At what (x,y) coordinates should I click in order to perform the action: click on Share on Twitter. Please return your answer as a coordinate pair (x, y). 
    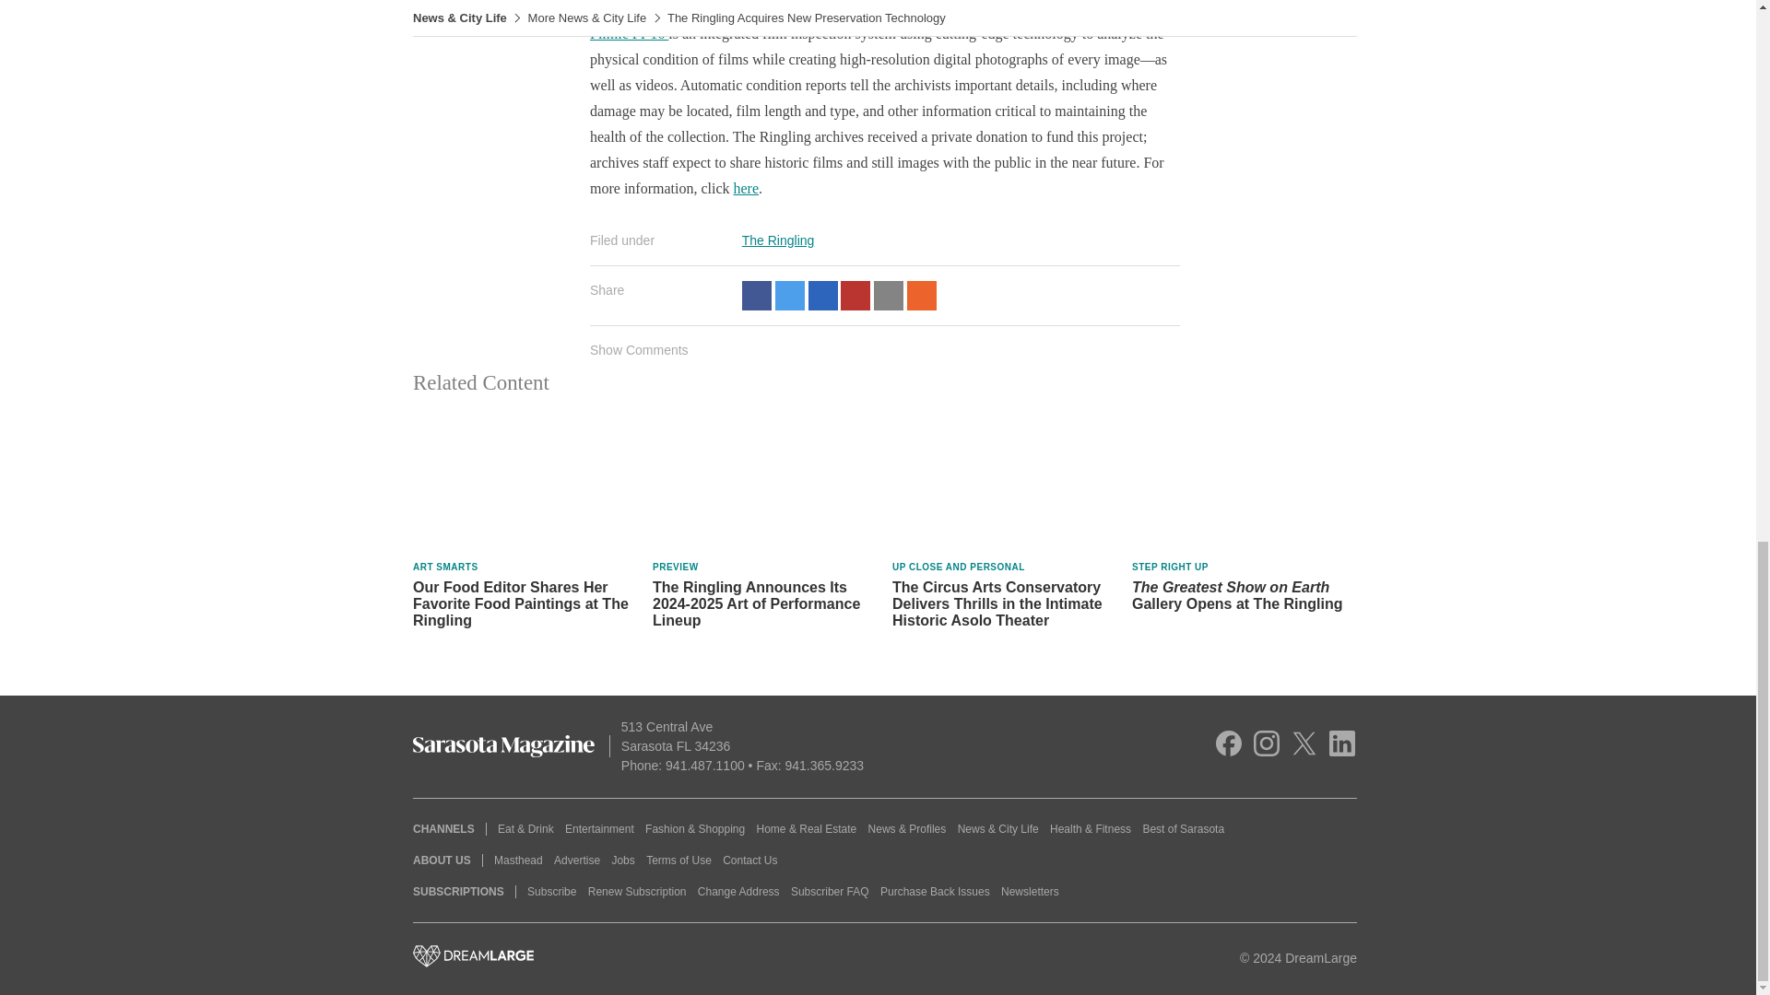
    Looking at the image, I should click on (789, 295).